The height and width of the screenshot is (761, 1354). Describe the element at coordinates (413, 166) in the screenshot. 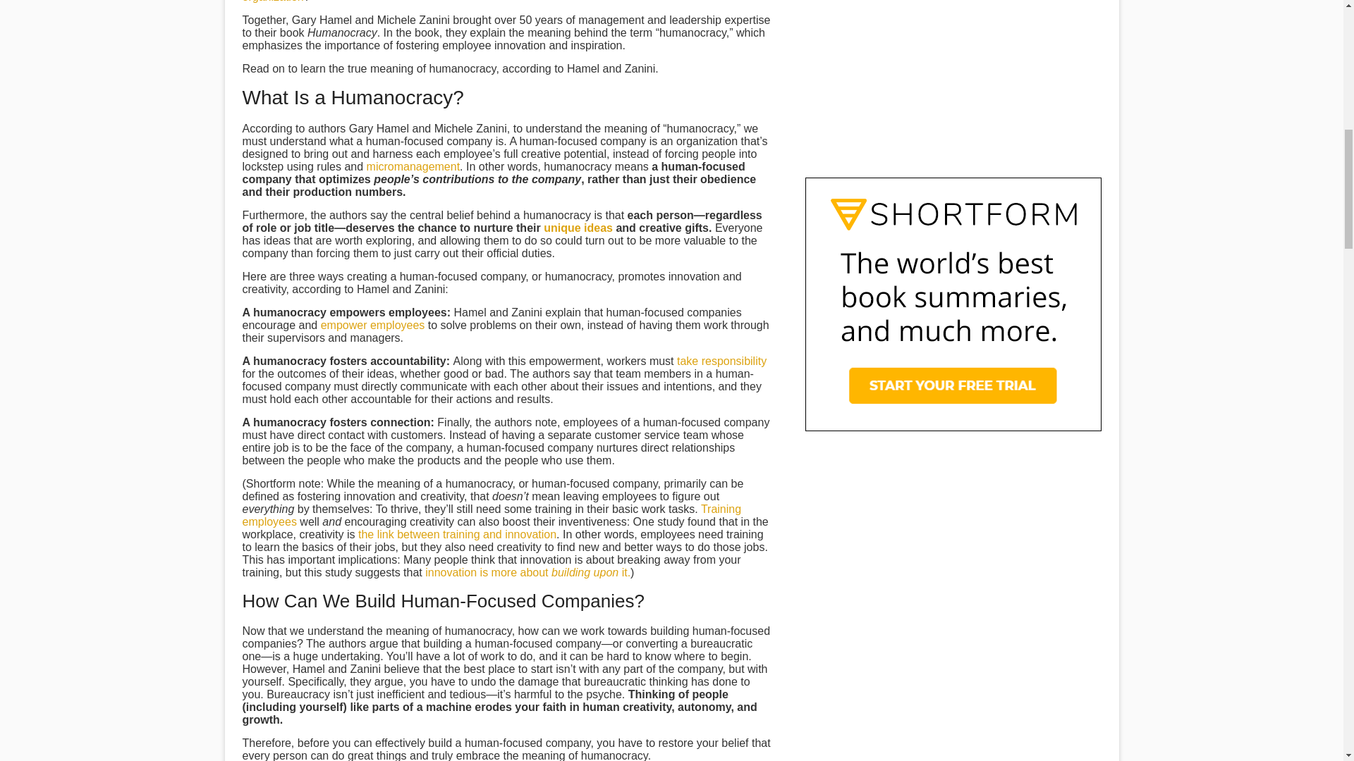

I see `micromanagement` at that location.